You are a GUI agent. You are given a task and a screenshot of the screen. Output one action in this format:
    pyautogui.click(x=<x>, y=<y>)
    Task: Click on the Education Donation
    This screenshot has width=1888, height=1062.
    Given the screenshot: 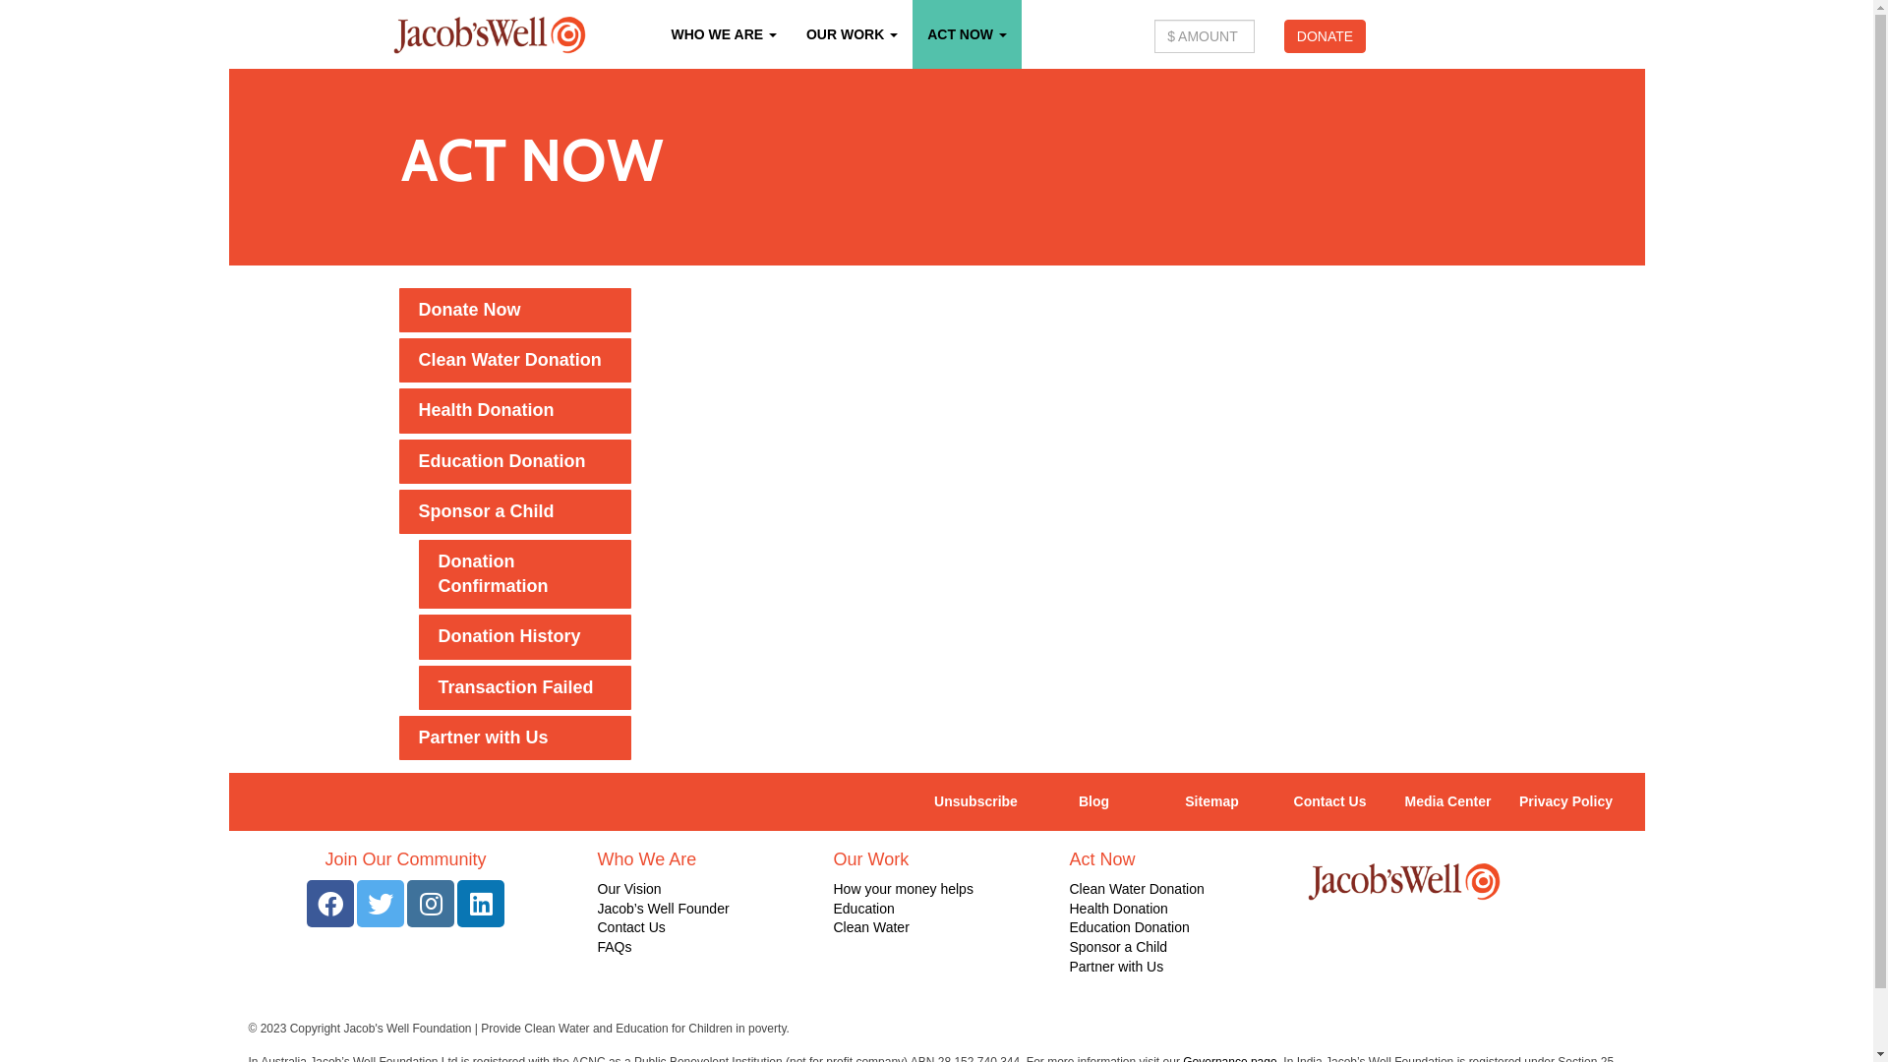 What is the action you would take?
    pyautogui.click(x=1130, y=927)
    